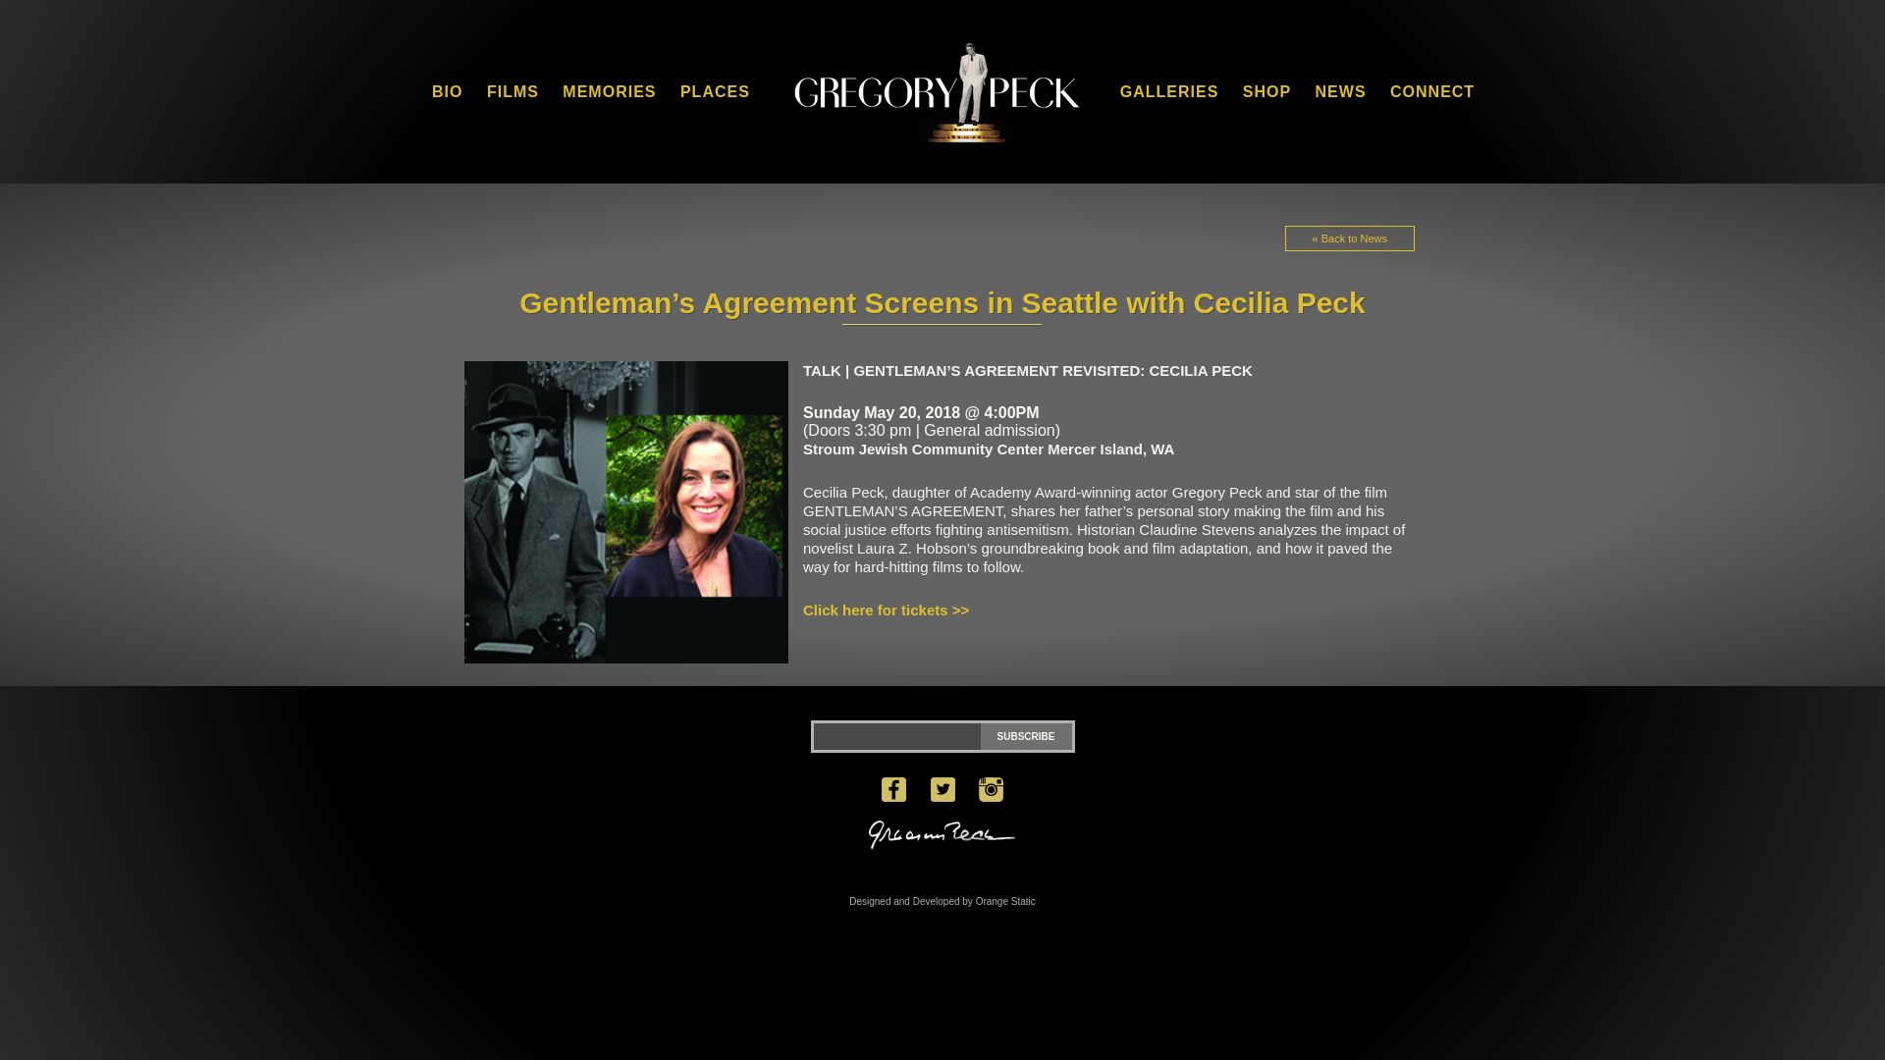  I want to click on BIO, so click(446, 90).